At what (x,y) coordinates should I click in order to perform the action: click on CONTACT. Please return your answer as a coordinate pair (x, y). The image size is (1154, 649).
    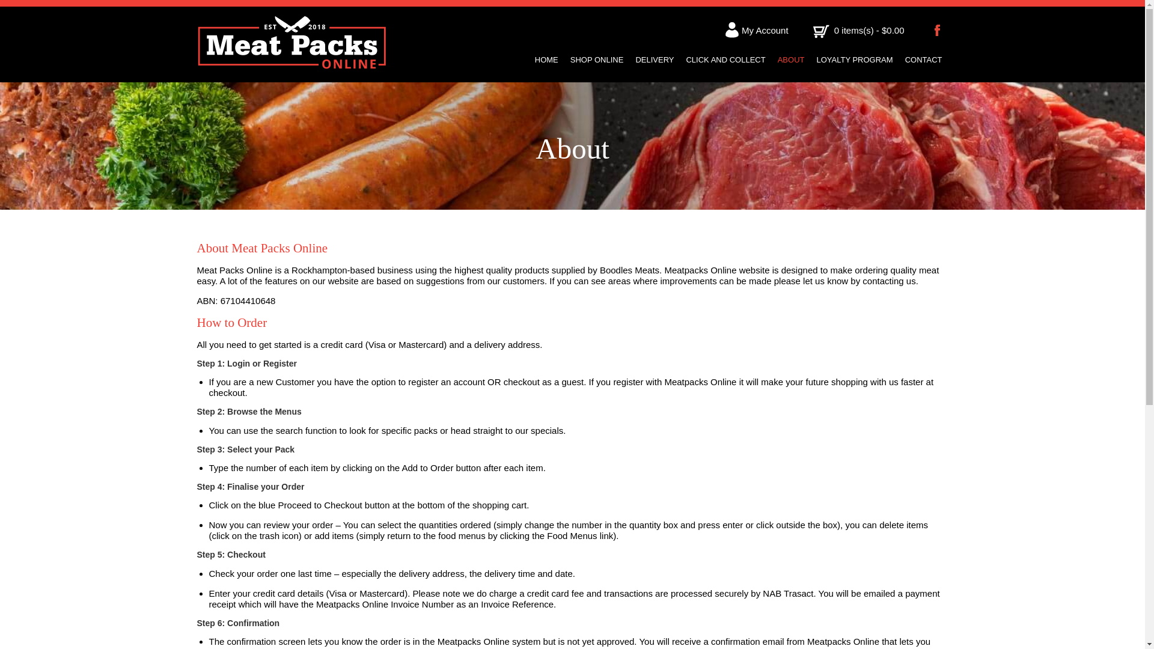
    Looking at the image, I should click on (923, 60).